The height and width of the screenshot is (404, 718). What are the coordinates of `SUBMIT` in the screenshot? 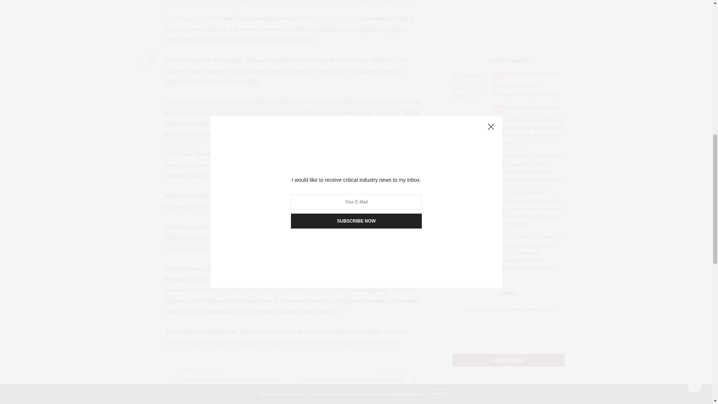 It's located at (508, 286).